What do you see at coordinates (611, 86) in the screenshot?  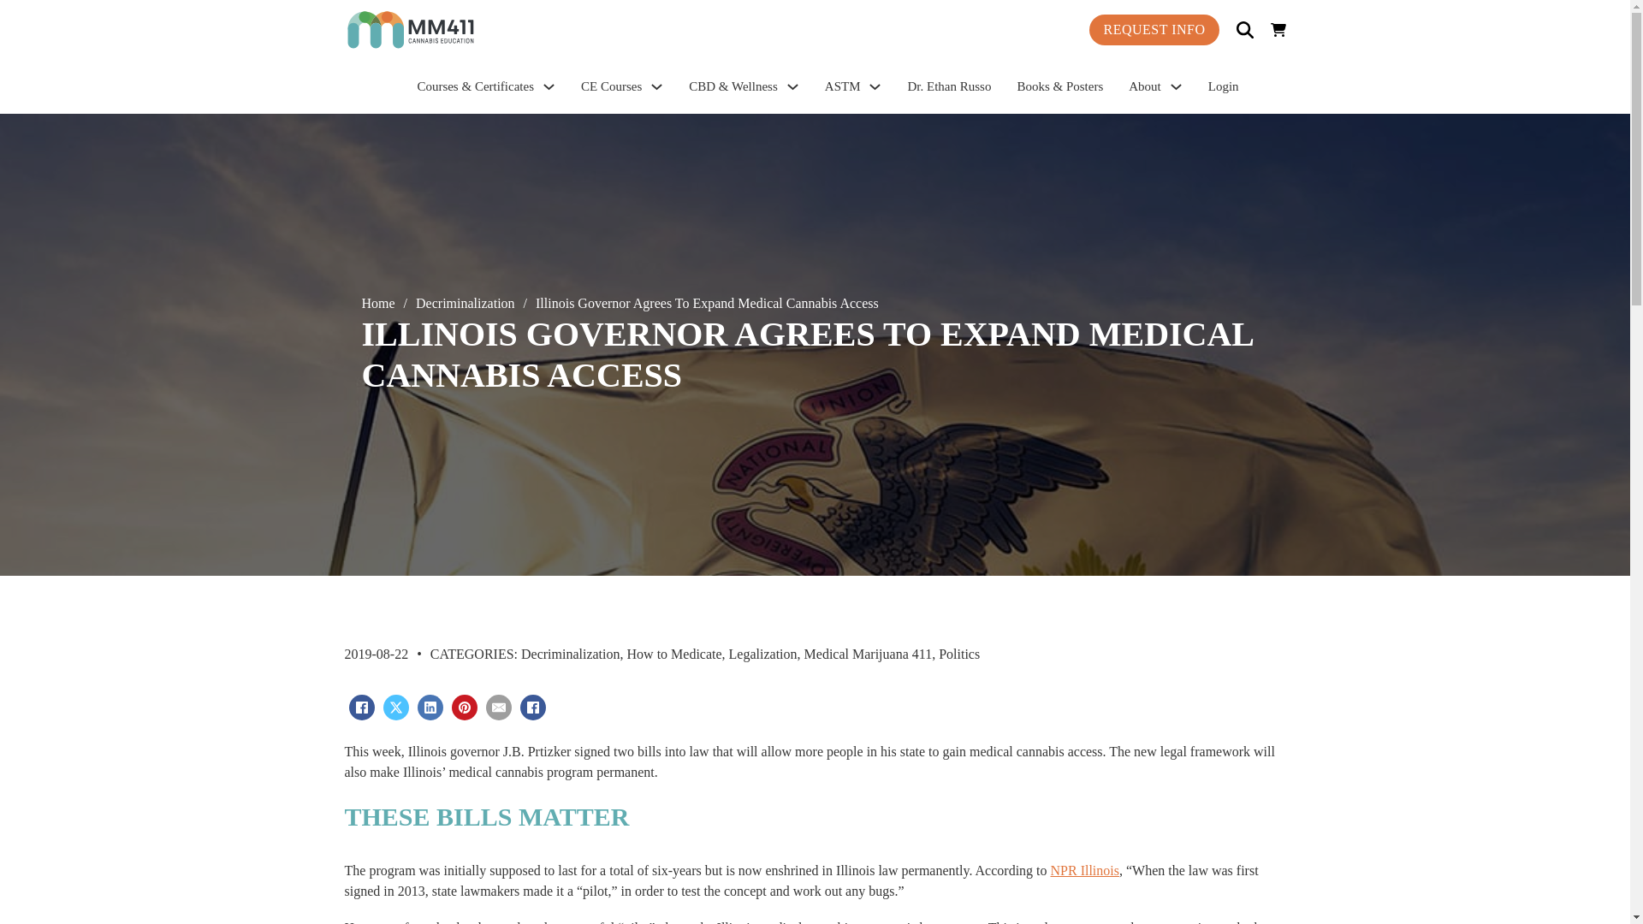 I see `CE Courses` at bounding box center [611, 86].